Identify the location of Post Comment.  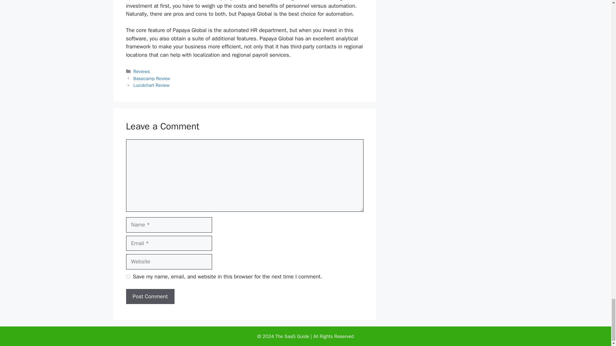
(150, 297).